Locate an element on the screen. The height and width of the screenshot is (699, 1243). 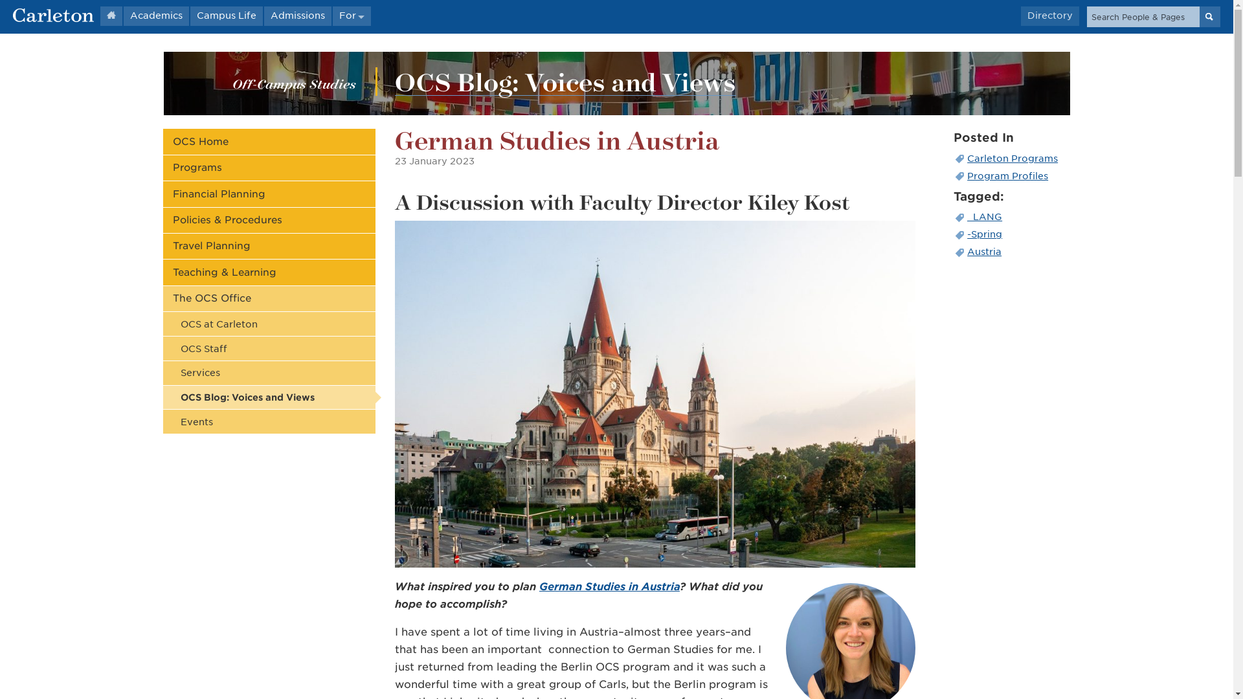
OCS Home is located at coordinates (269, 141).